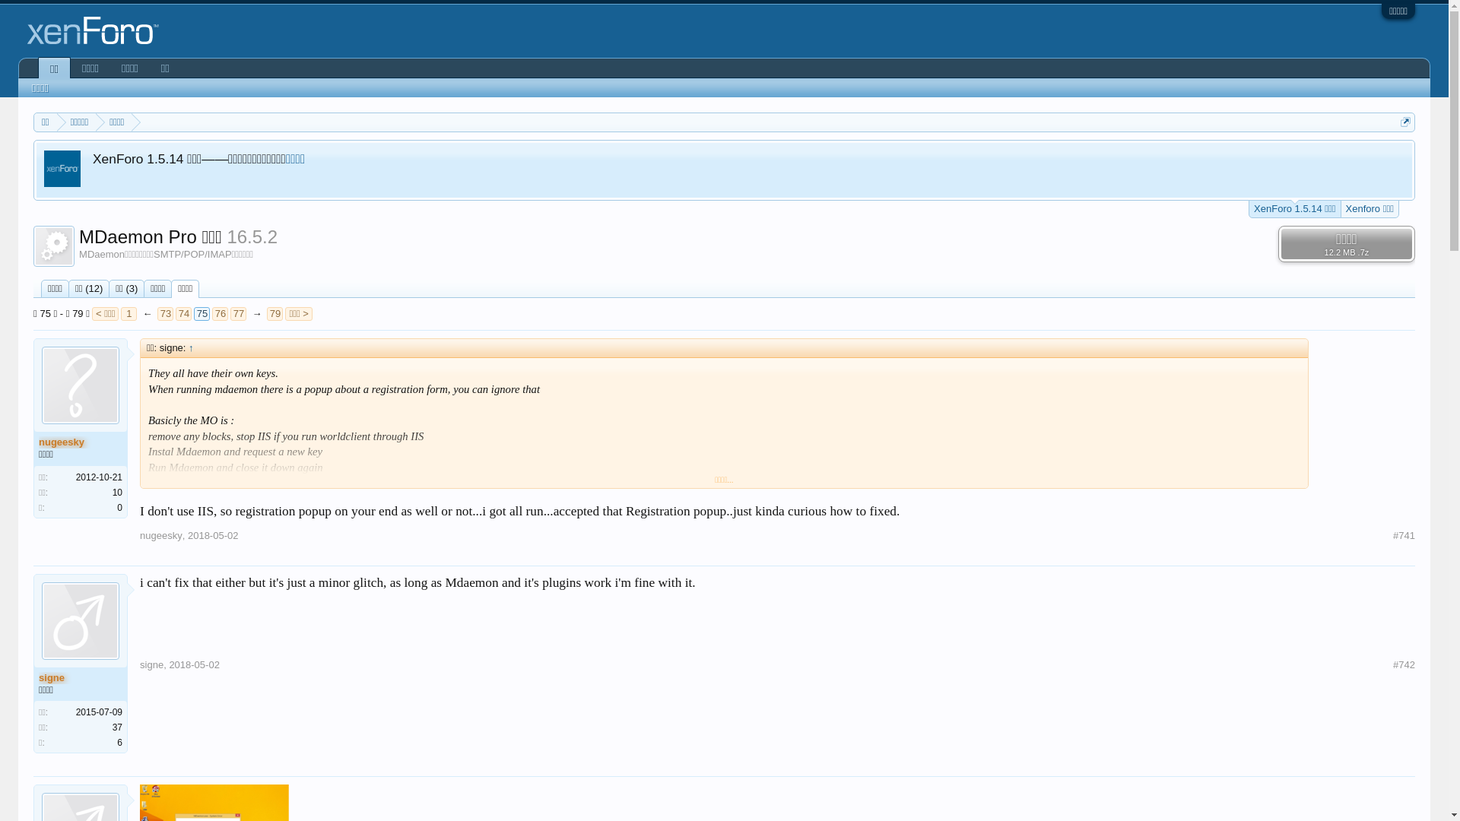  What do you see at coordinates (275, 314) in the screenshot?
I see `79` at bounding box center [275, 314].